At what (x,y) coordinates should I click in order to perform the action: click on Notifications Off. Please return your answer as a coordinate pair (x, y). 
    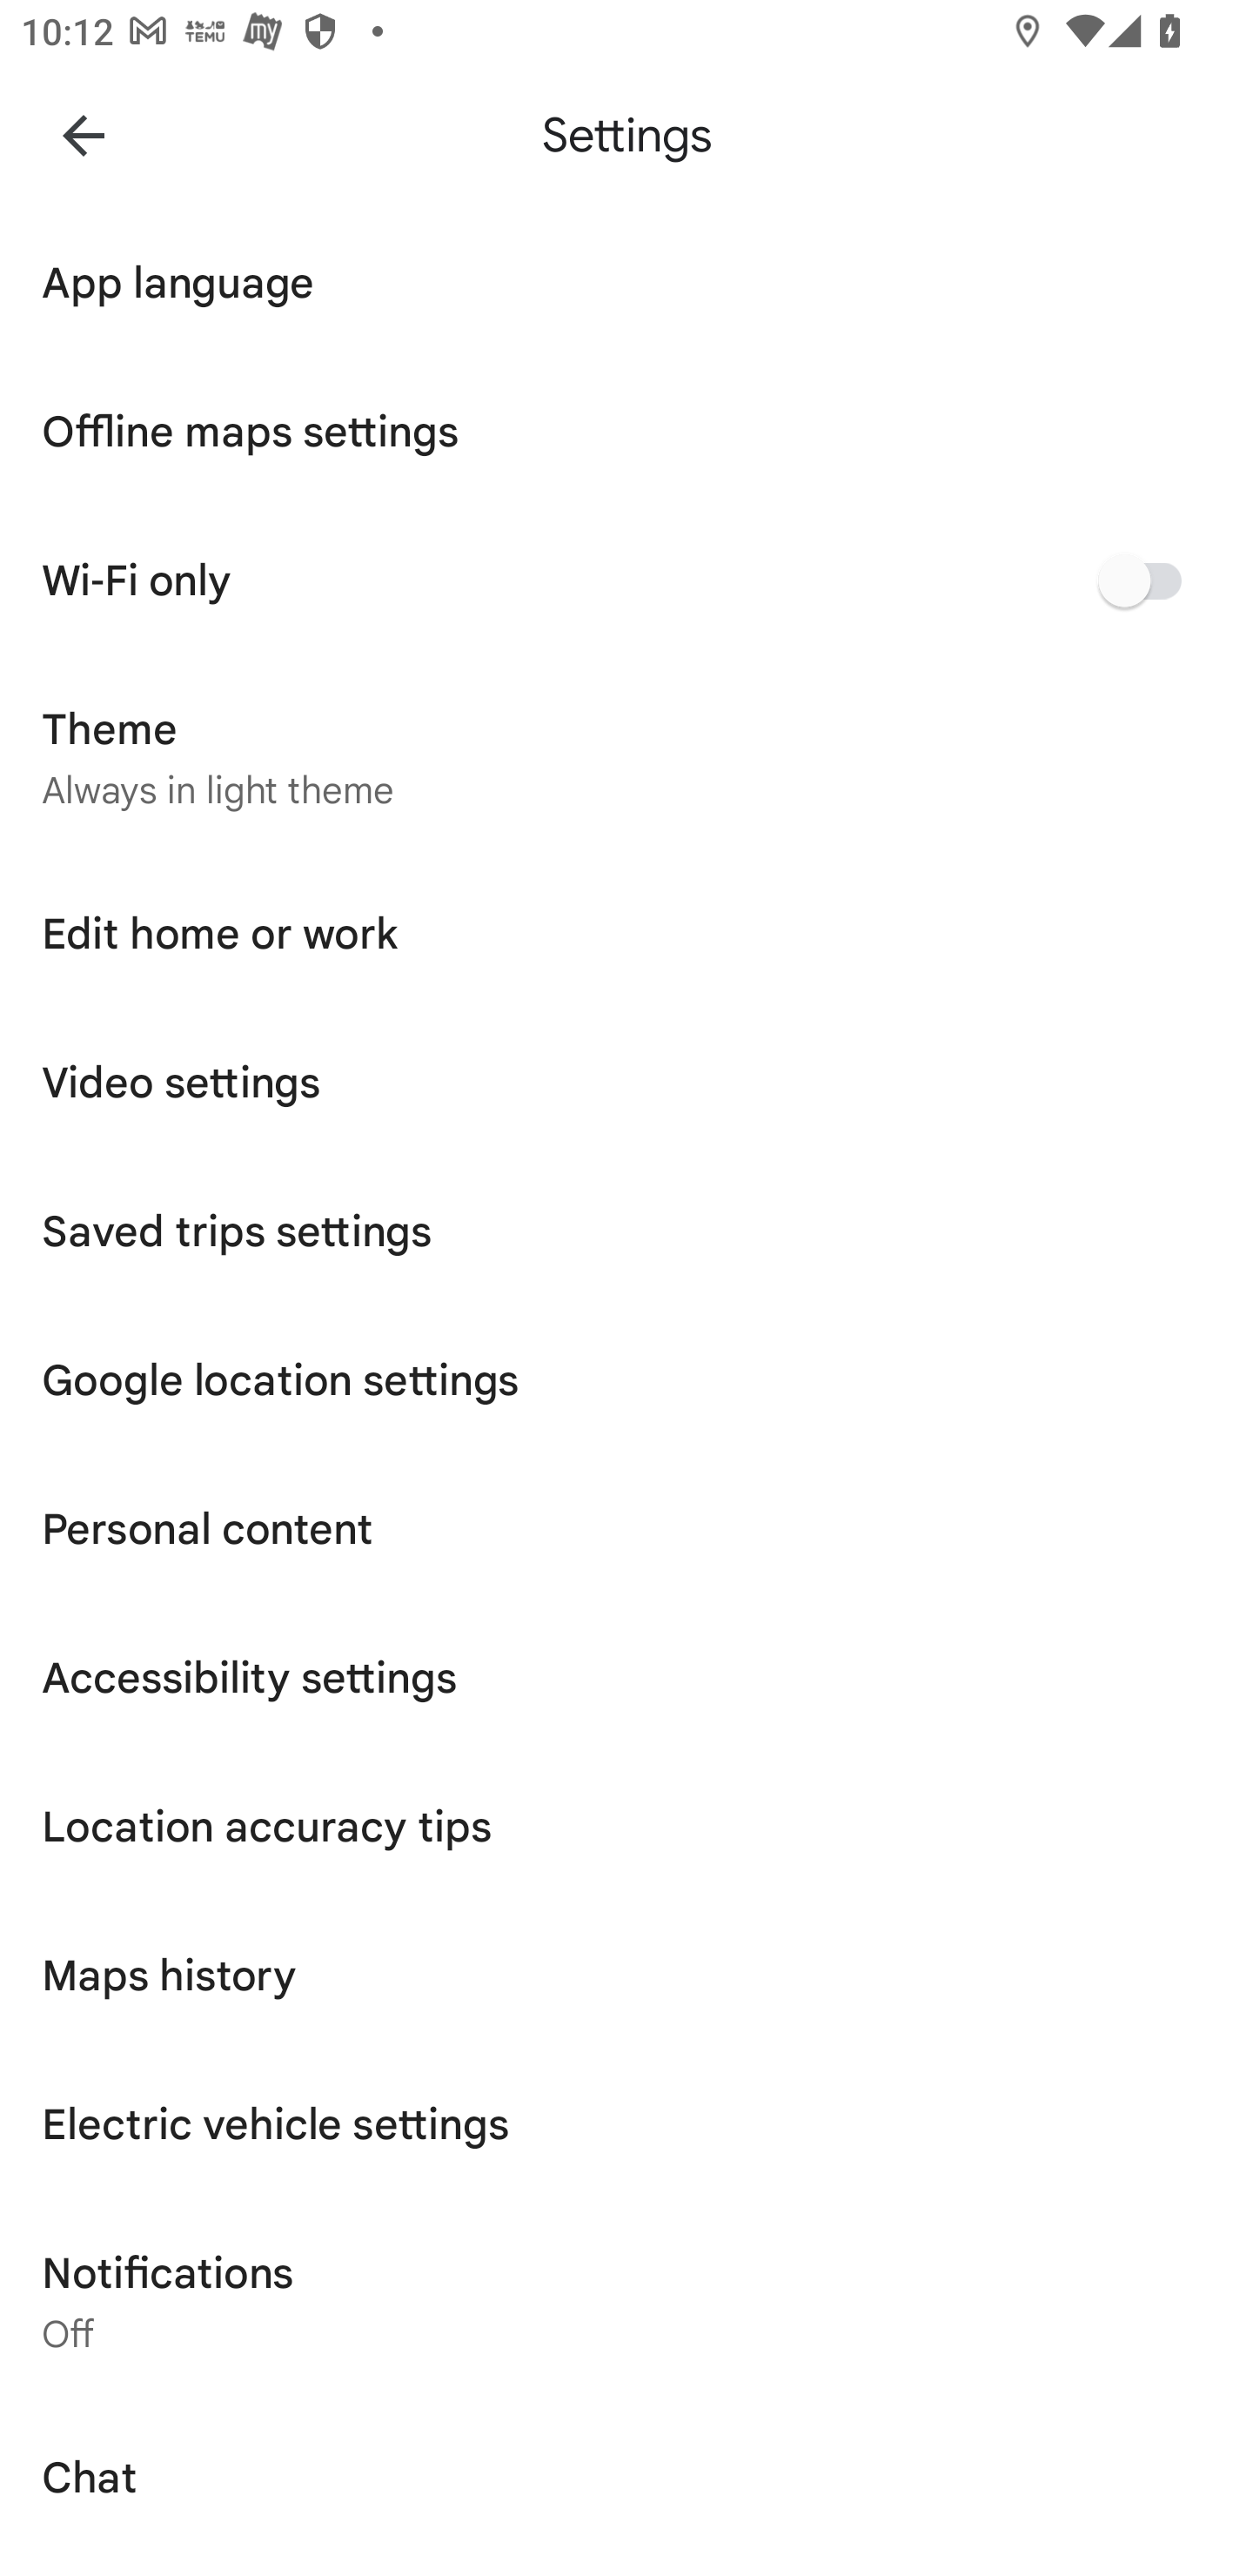
    Looking at the image, I should click on (626, 2301).